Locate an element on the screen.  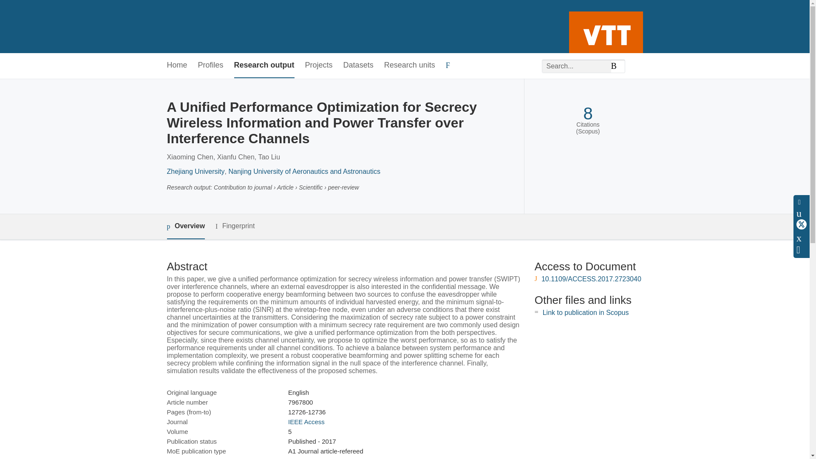
Projects is located at coordinates (319, 65).